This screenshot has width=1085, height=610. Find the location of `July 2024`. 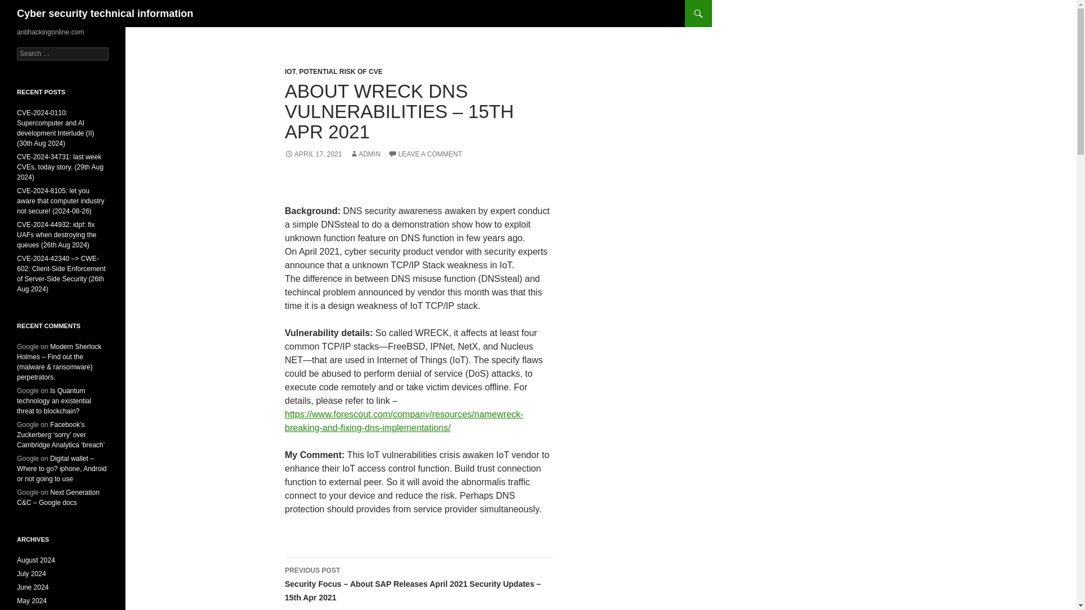

July 2024 is located at coordinates (31, 573).